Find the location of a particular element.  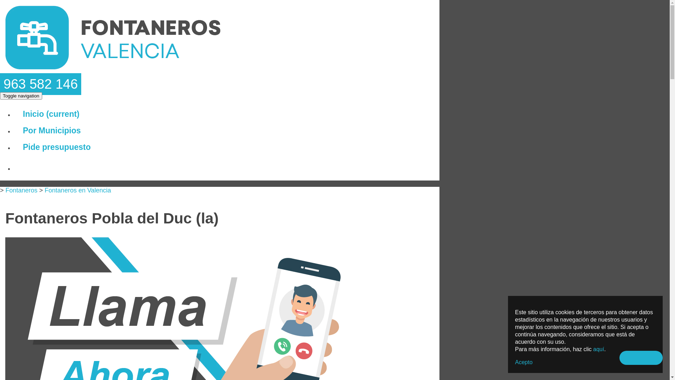

Fontaneros 24h is located at coordinates (114, 73).